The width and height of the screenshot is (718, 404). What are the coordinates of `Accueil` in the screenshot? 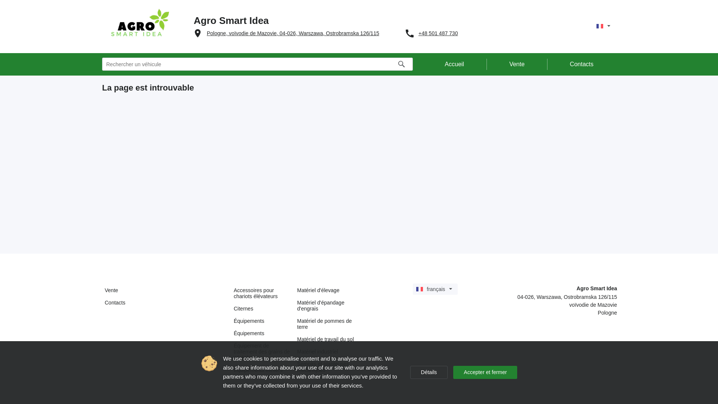 It's located at (455, 64).